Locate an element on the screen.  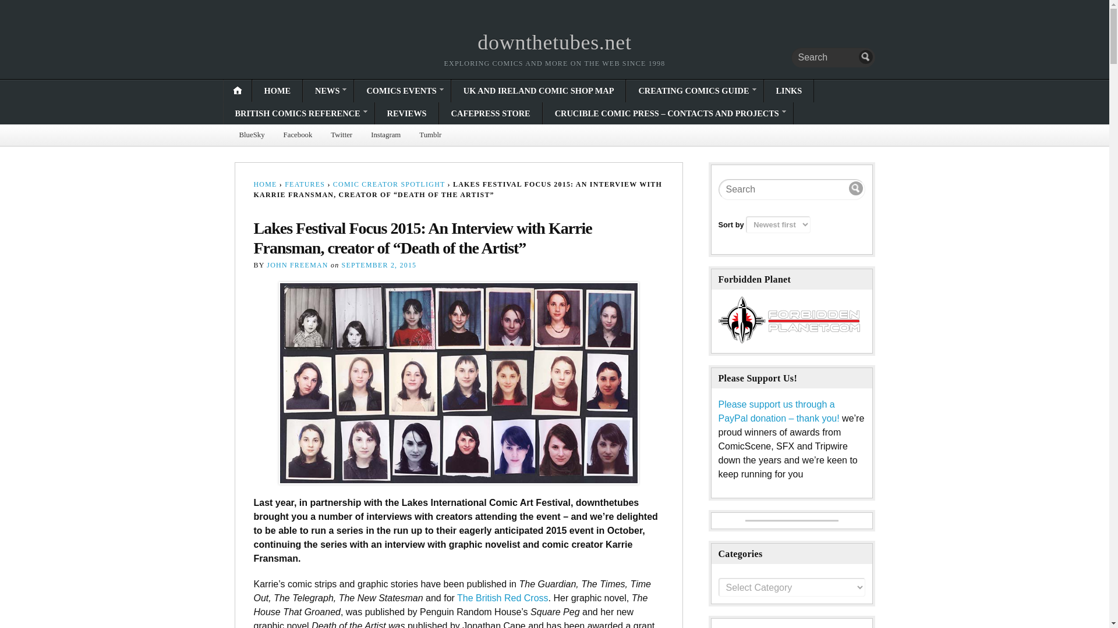
View all posts by John Freeman is located at coordinates (297, 265).